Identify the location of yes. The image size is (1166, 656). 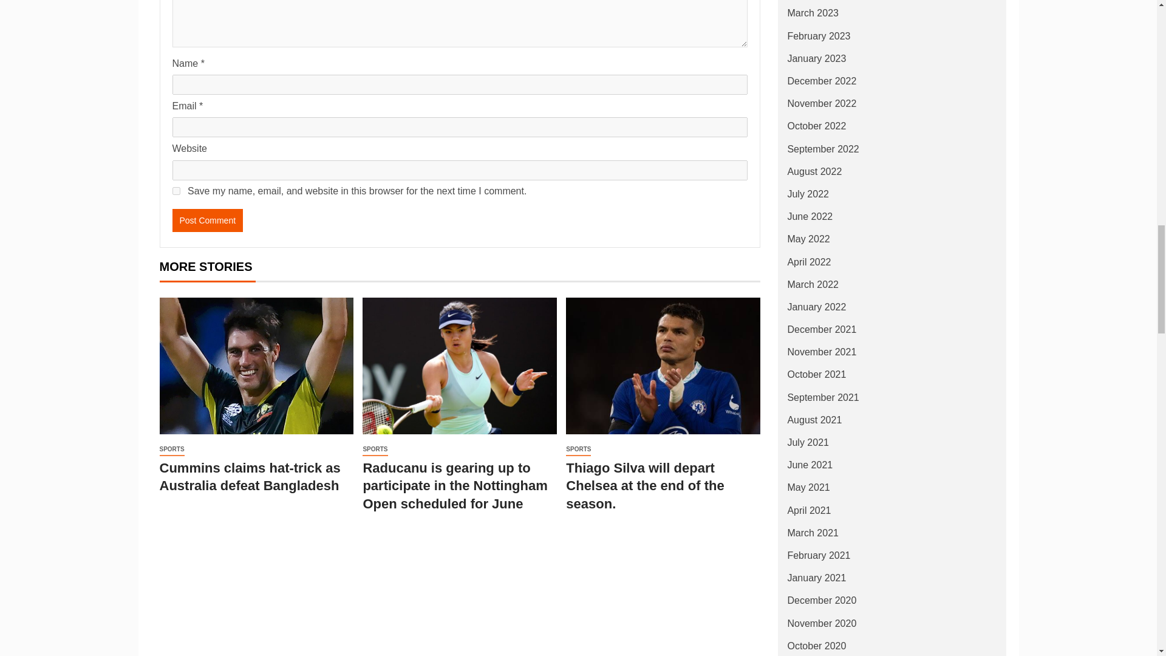
(176, 191).